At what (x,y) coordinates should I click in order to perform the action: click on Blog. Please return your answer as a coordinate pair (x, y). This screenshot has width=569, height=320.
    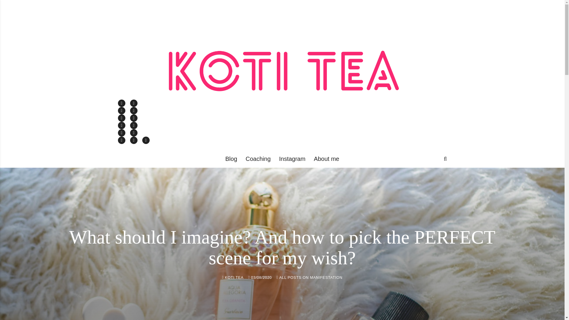
    Looking at the image, I should click on (231, 159).